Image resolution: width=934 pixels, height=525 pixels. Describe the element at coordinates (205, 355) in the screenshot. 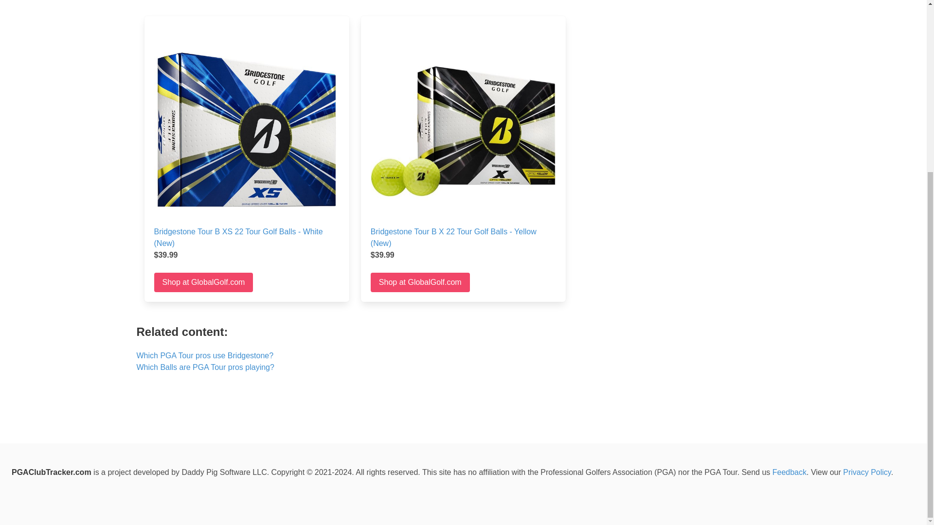

I see `Which PGA Tour pros use Bridgestone?` at that location.